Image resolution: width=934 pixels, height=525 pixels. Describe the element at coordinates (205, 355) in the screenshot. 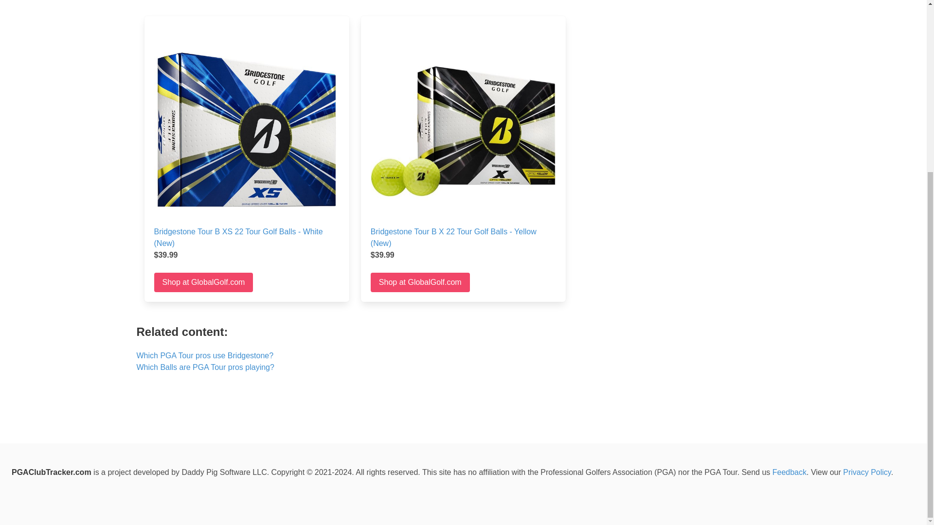

I see `Which PGA Tour pros use Bridgestone?` at that location.